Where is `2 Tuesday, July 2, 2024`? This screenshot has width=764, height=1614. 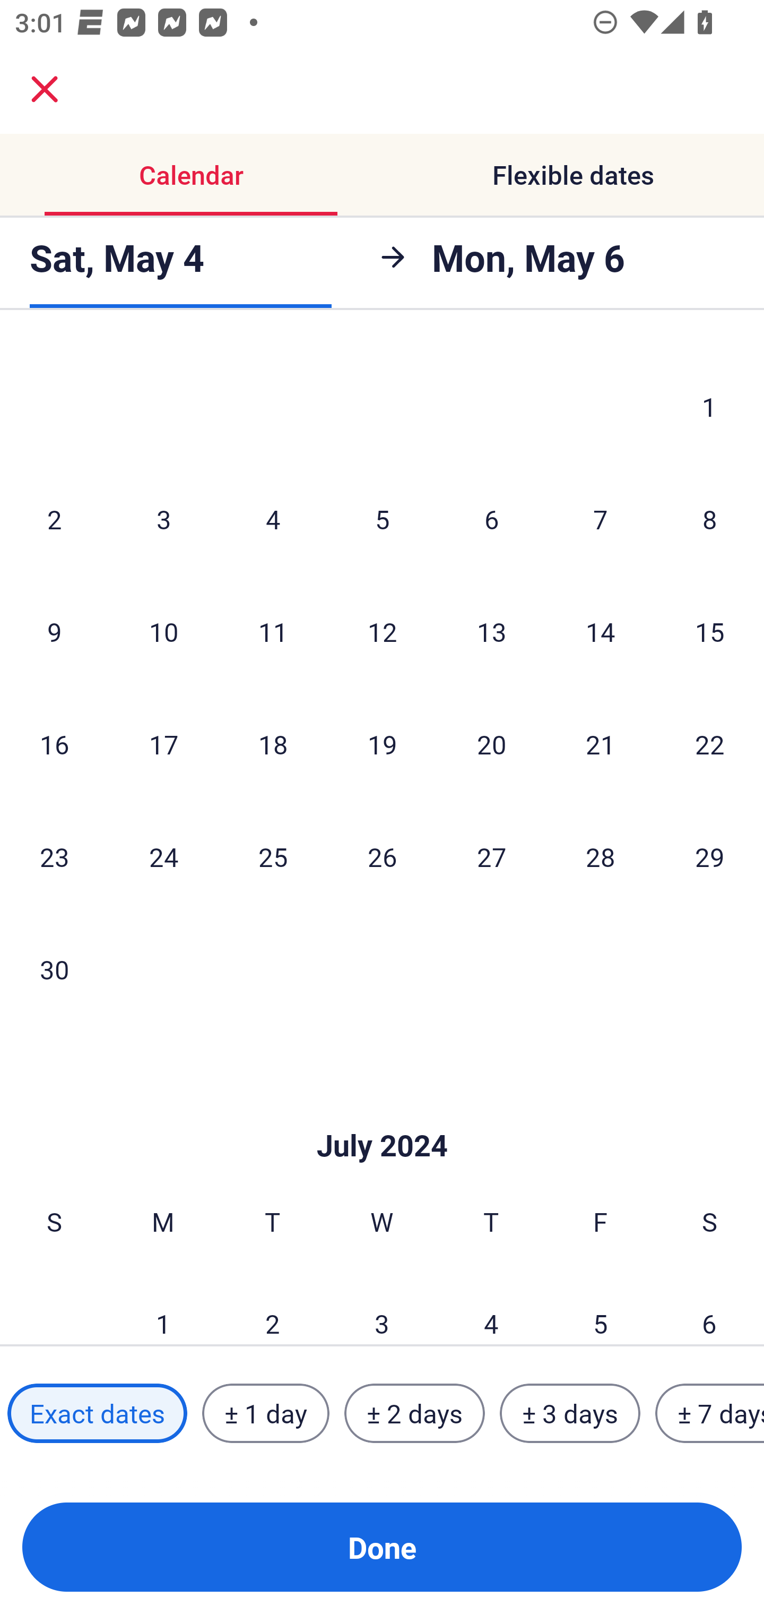 2 Tuesday, July 2, 2024 is located at coordinates (272, 1306).